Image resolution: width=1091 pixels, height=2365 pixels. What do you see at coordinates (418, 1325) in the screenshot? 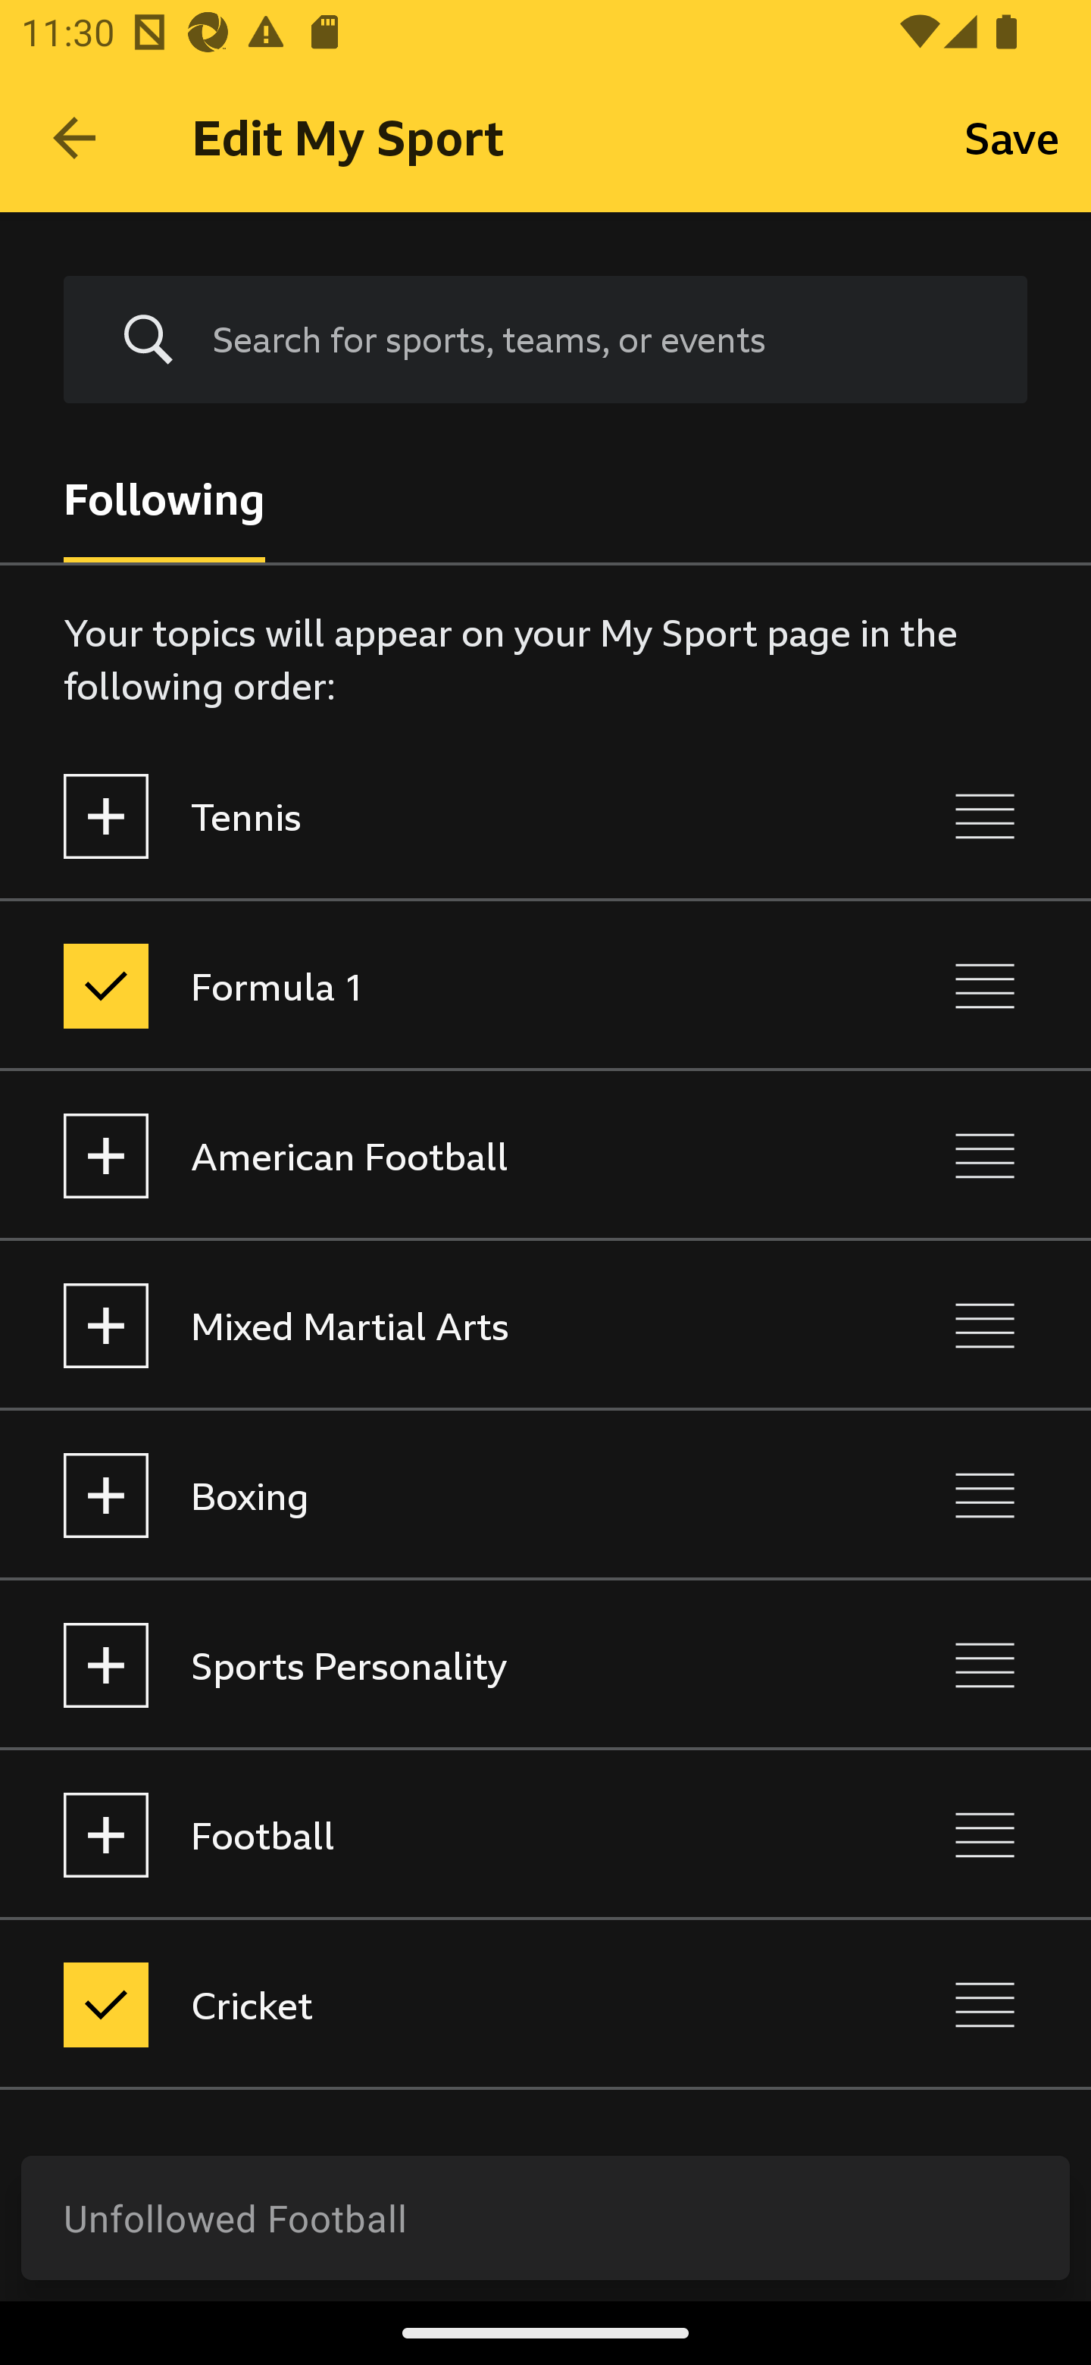
I see `Mixed Martial Arts` at bounding box center [418, 1325].